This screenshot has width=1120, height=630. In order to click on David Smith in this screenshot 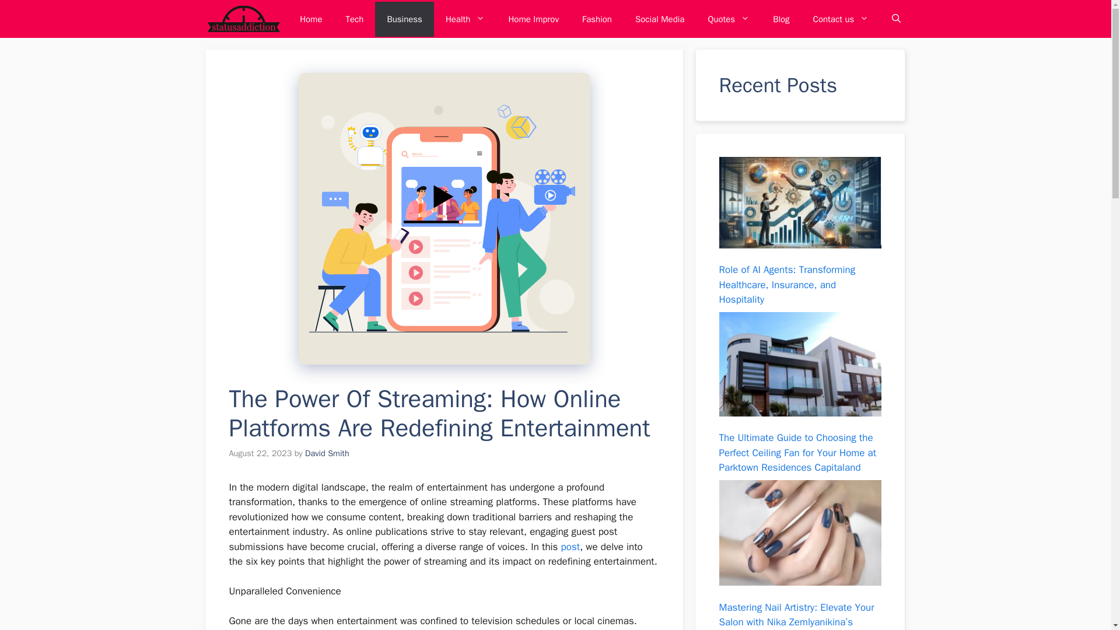, I will do `click(327, 453)`.